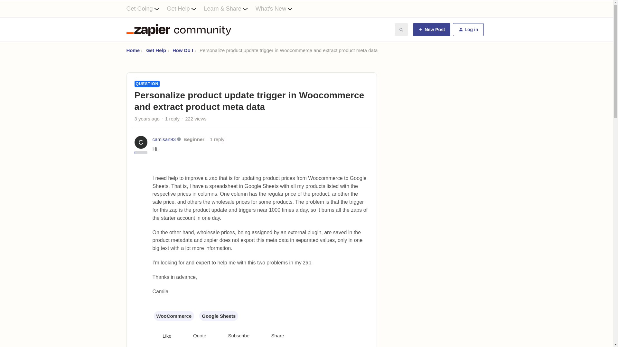 The height and width of the screenshot is (347, 618). I want to click on New Post, so click(431, 30).